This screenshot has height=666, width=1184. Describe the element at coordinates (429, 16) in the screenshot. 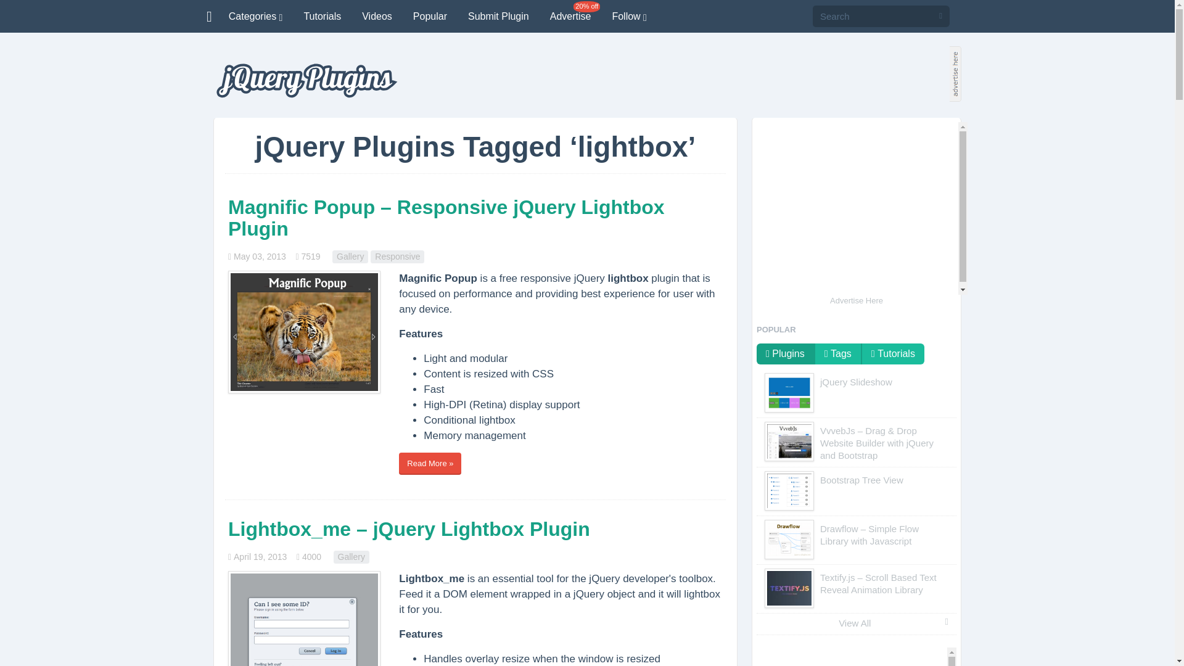

I see `Popular` at that location.